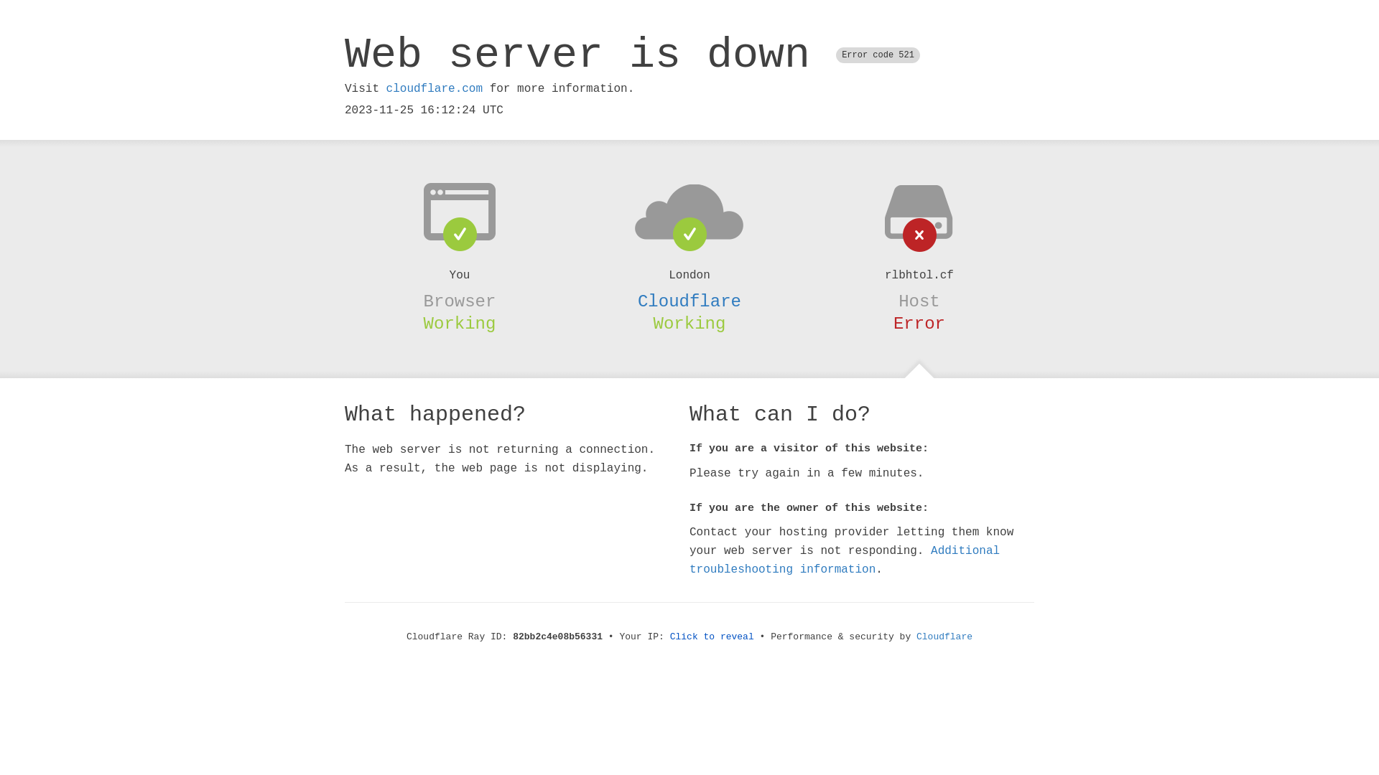 The width and height of the screenshot is (1379, 775). I want to click on Cloudflare, so click(944, 637).